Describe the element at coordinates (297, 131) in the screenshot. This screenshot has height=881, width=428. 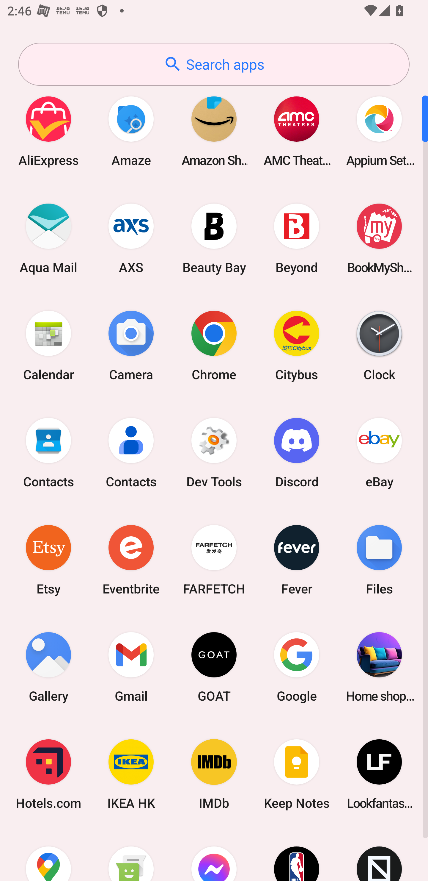
I see `AMC Theatres` at that location.